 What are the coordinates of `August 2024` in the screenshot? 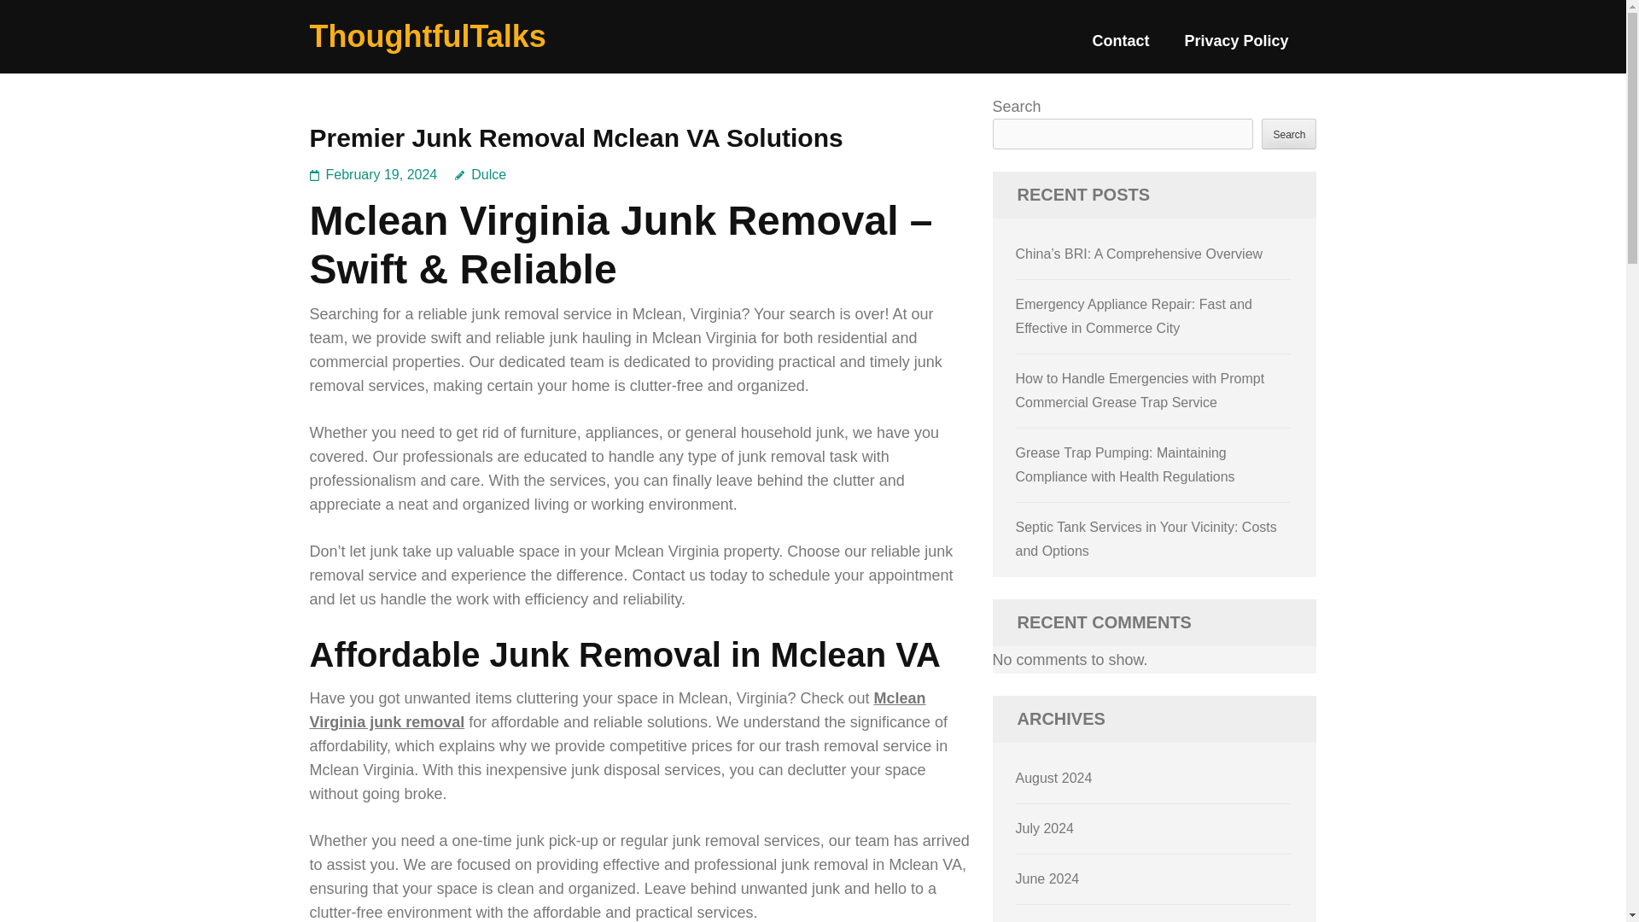 It's located at (1054, 778).